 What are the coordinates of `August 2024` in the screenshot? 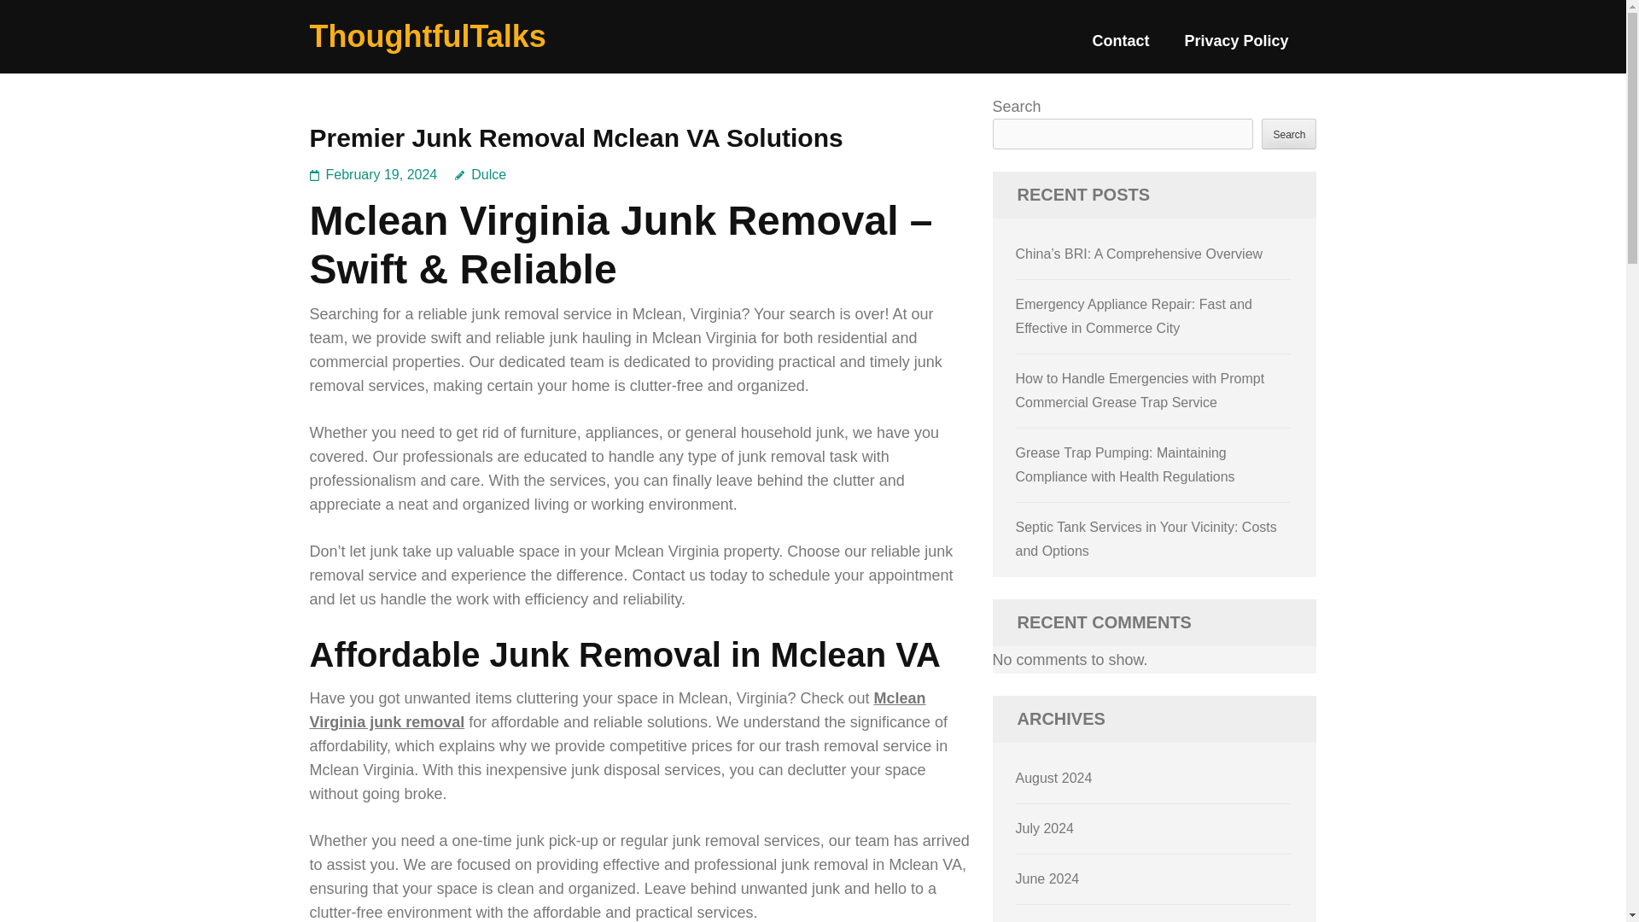 It's located at (1054, 778).